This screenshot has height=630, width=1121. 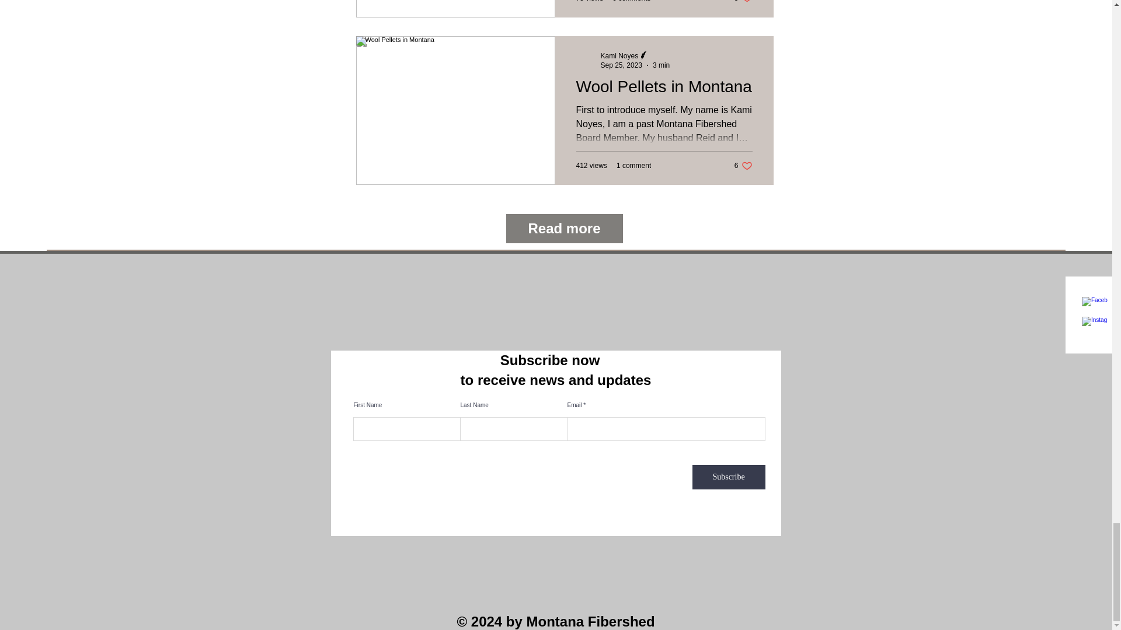 What do you see at coordinates (631, 1) in the screenshot?
I see `0 comments` at bounding box center [631, 1].